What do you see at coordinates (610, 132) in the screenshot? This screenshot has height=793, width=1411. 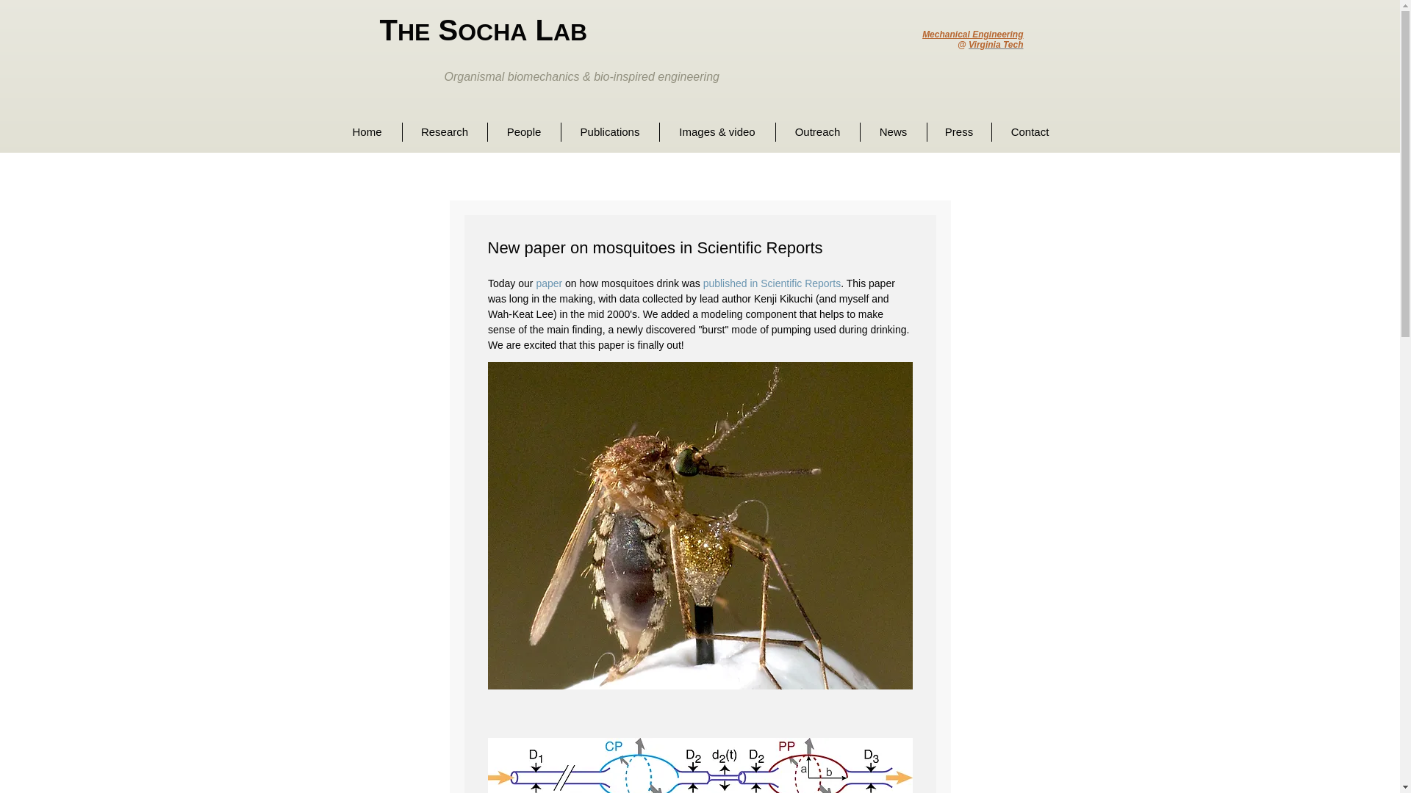 I see `Publications` at bounding box center [610, 132].